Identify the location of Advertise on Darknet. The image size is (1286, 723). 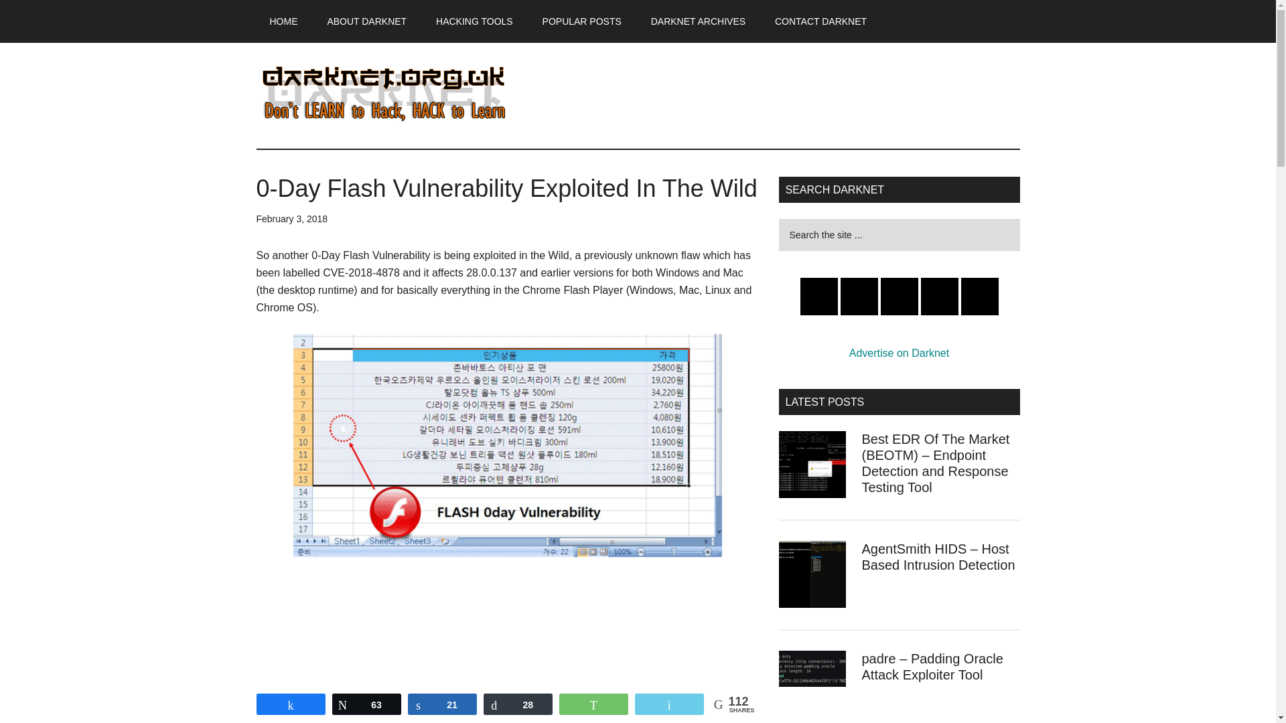
(899, 353).